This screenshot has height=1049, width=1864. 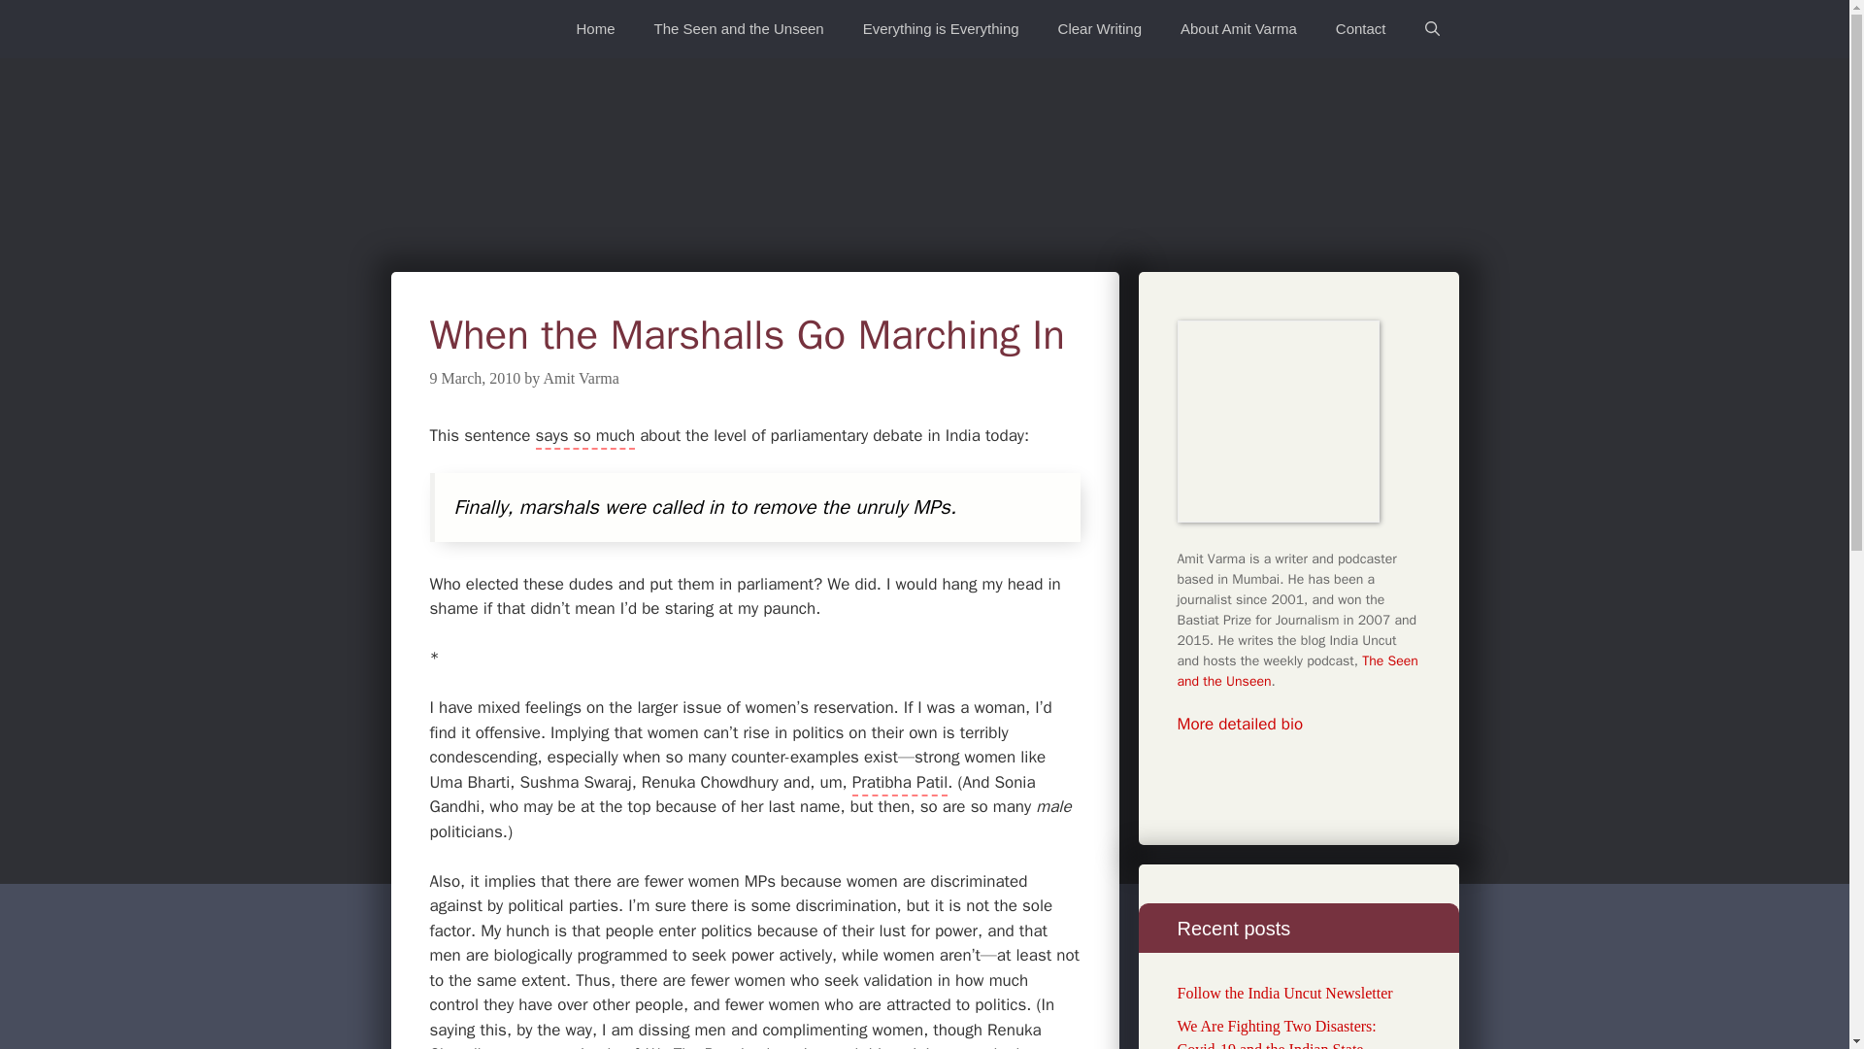 What do you see at coordinates (1276, 1033) in the screenshot?
I see `We Are Fighting Two Disasters: Covid-19 and the Indian State` at bounding box center [1276, 1033].